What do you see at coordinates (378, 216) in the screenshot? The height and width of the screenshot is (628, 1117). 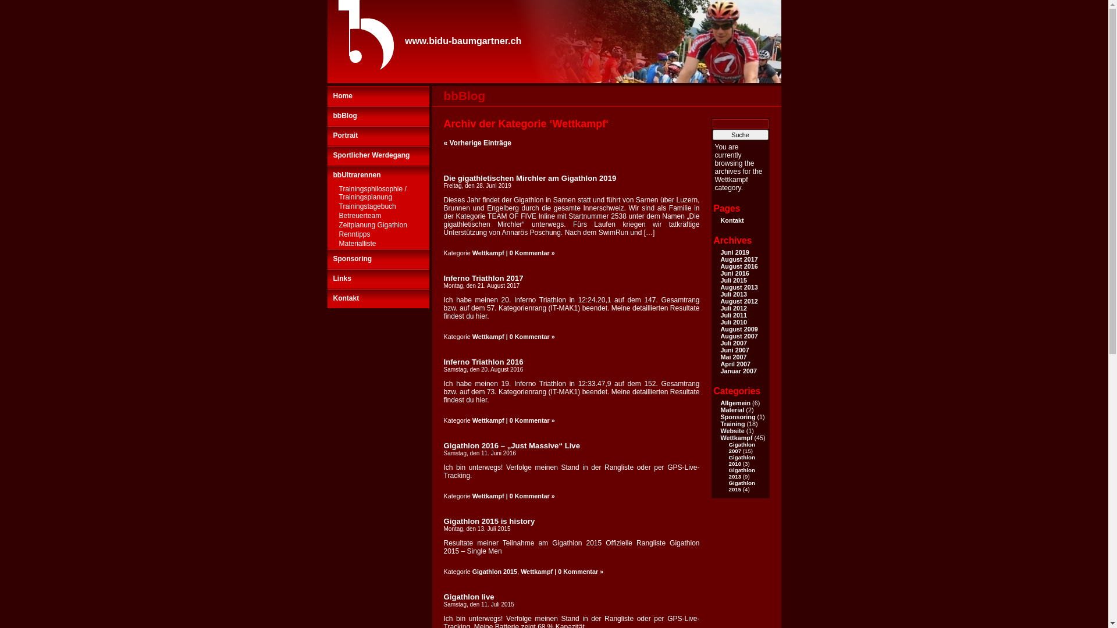 I see `Betreuerteam` at bounding box center [378, 216].